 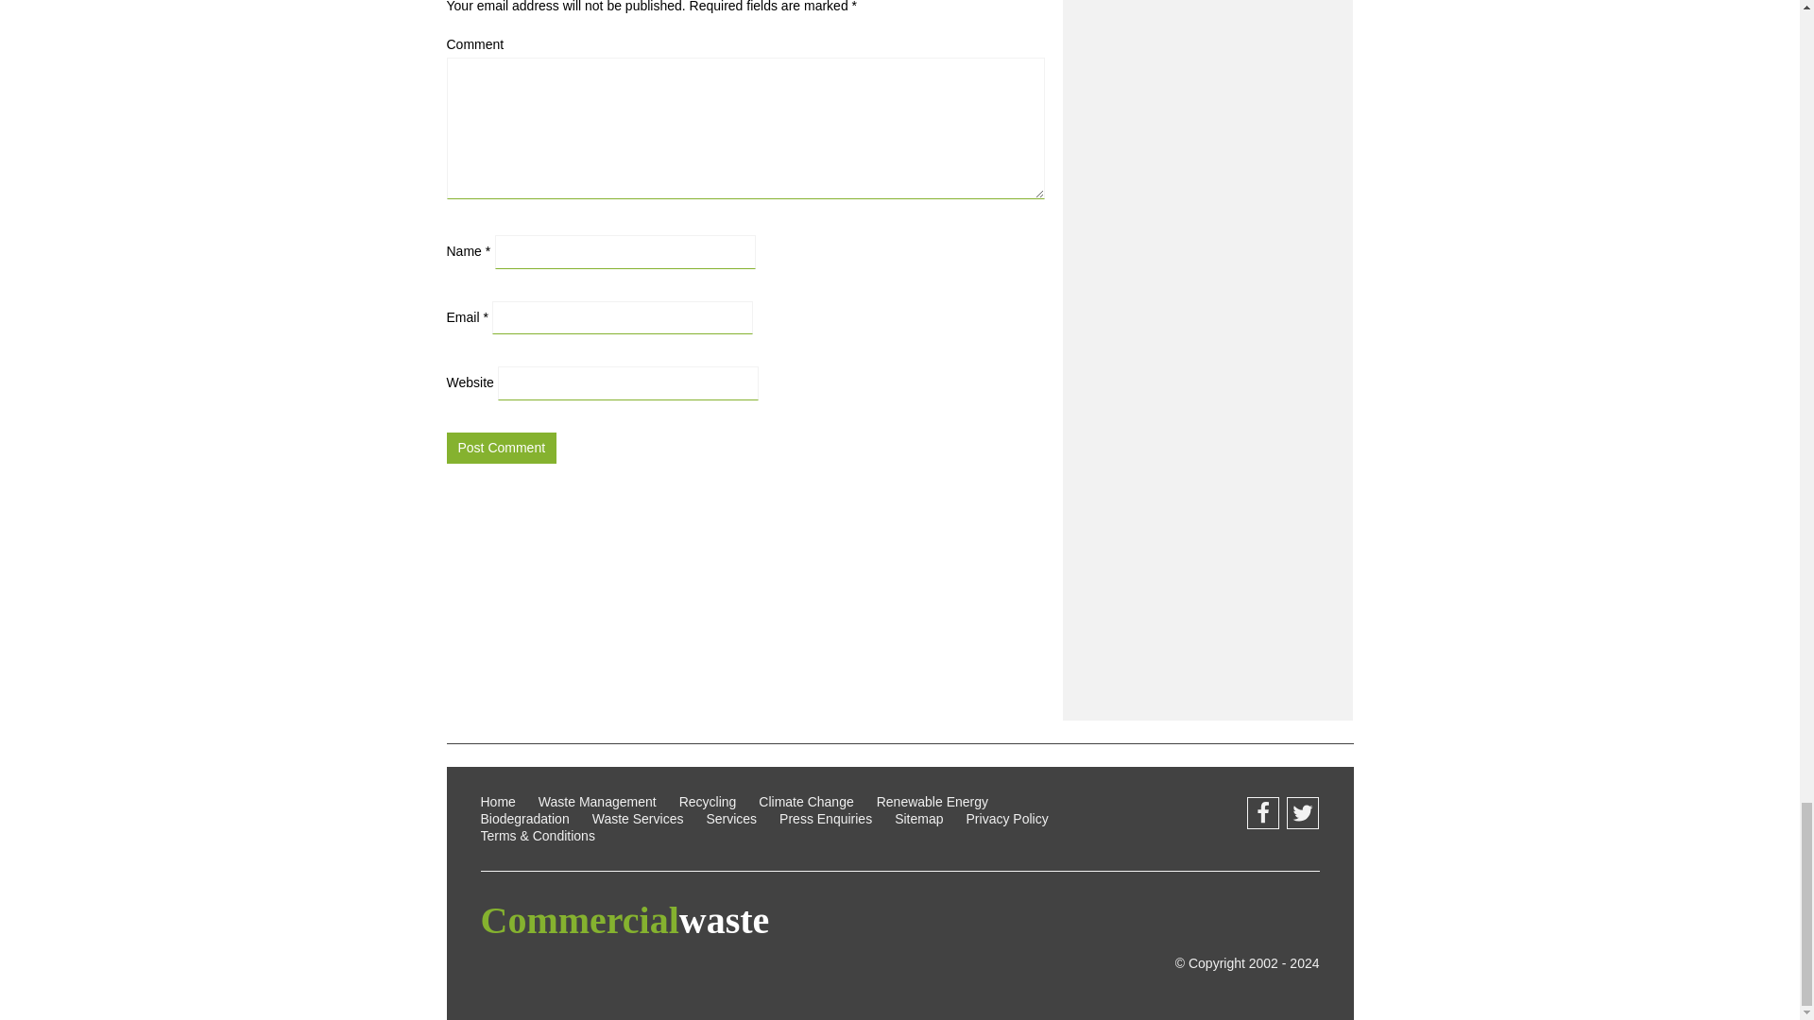 What do you see at coordinates (805, 802) in the screenshot?
I see `Climate Change` at bounding box center [805, 802].